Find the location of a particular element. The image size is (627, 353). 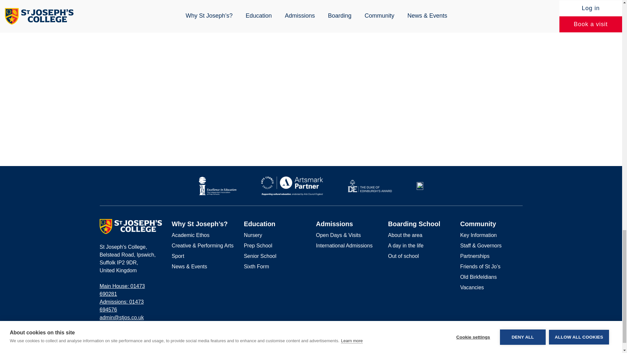

Instagram is located at coordinates (509, 344).